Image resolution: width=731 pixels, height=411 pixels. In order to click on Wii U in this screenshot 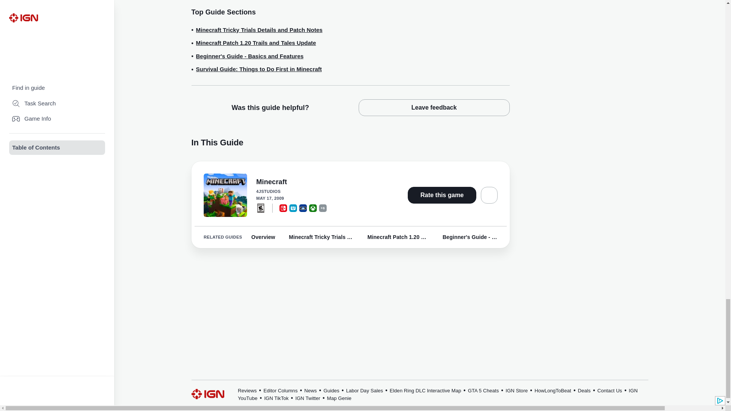, I will do `click(293, 208)`.